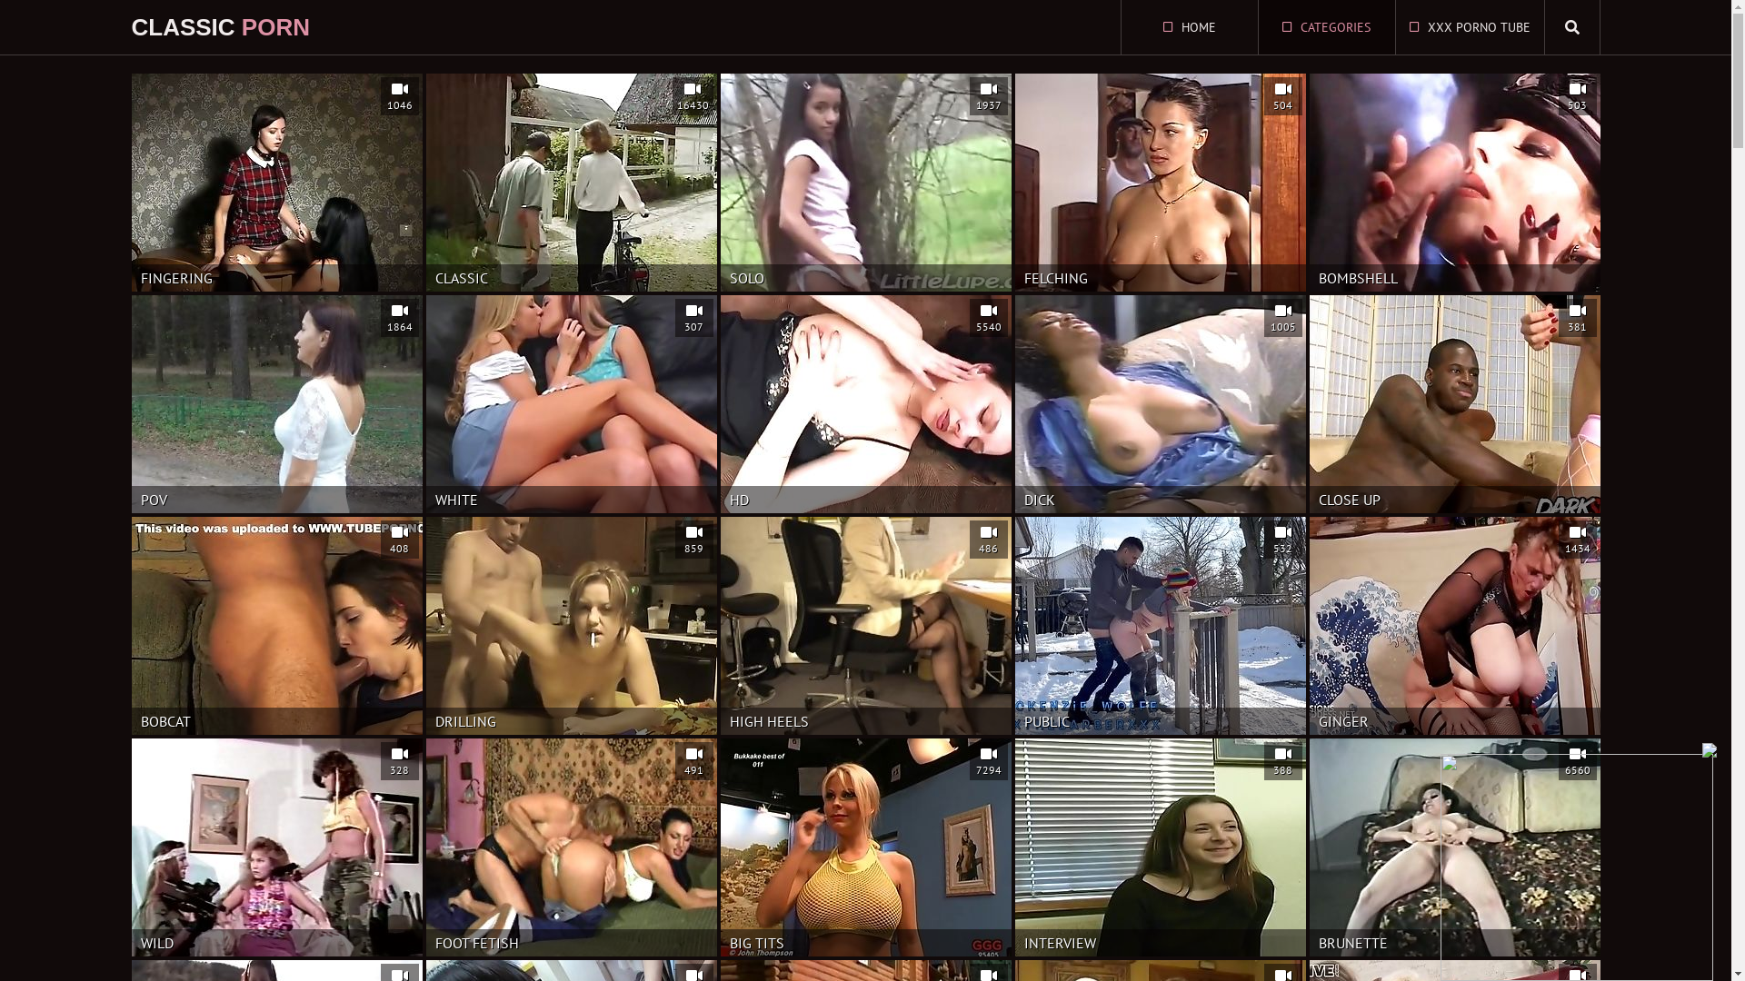 The image size is (1745, 981). I want to click on XXX PORNO TUBE, so click(1471, 27).